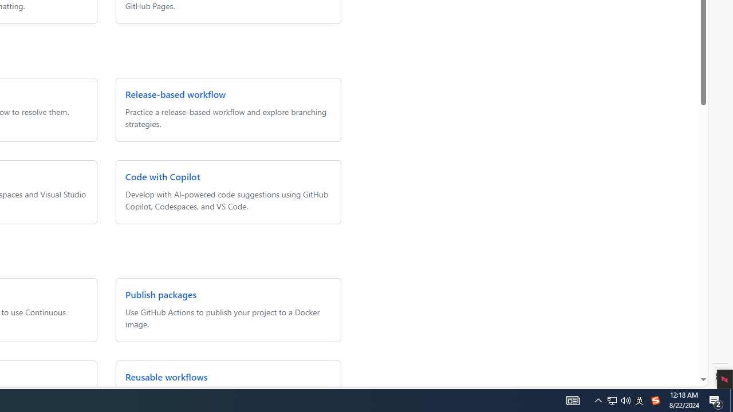 Image resolution: width=733 pixels, height=412 pixels. What do you see at coordinates (162, 176) in the screenshot?
I see `Code with Copilot` at bounding box center [162, 176].